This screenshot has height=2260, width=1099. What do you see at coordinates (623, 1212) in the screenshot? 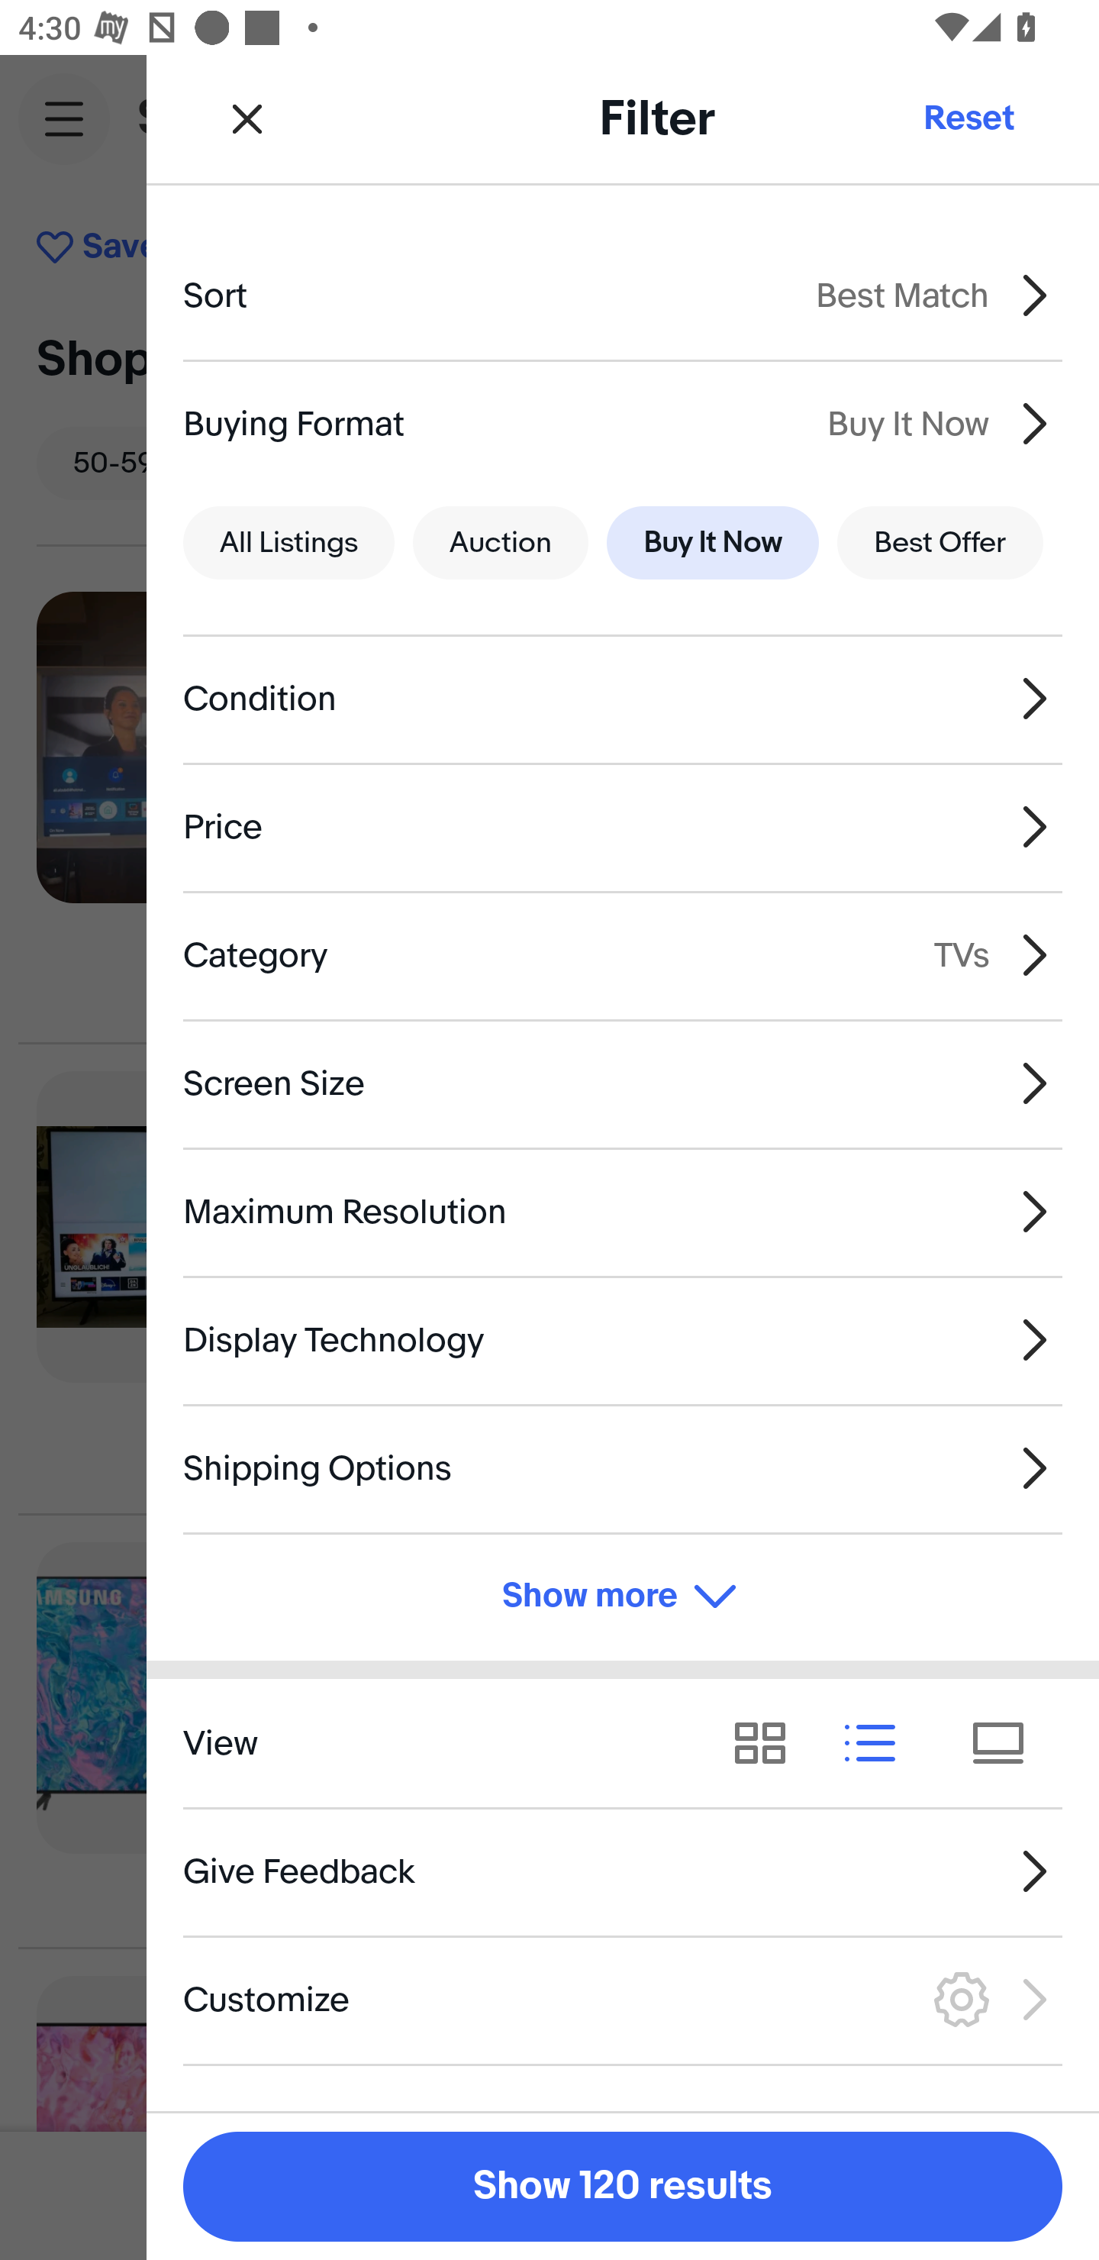
I see `Maximum Resolution` at bounding box center [623, 1212].